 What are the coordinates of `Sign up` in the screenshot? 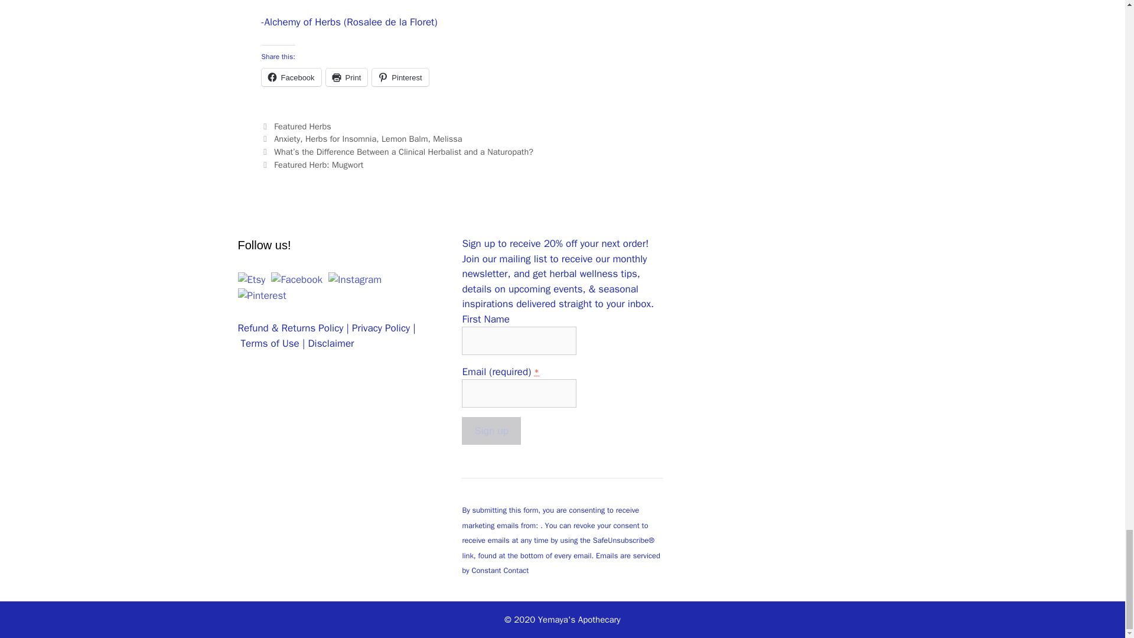 It's located at (491, 431).